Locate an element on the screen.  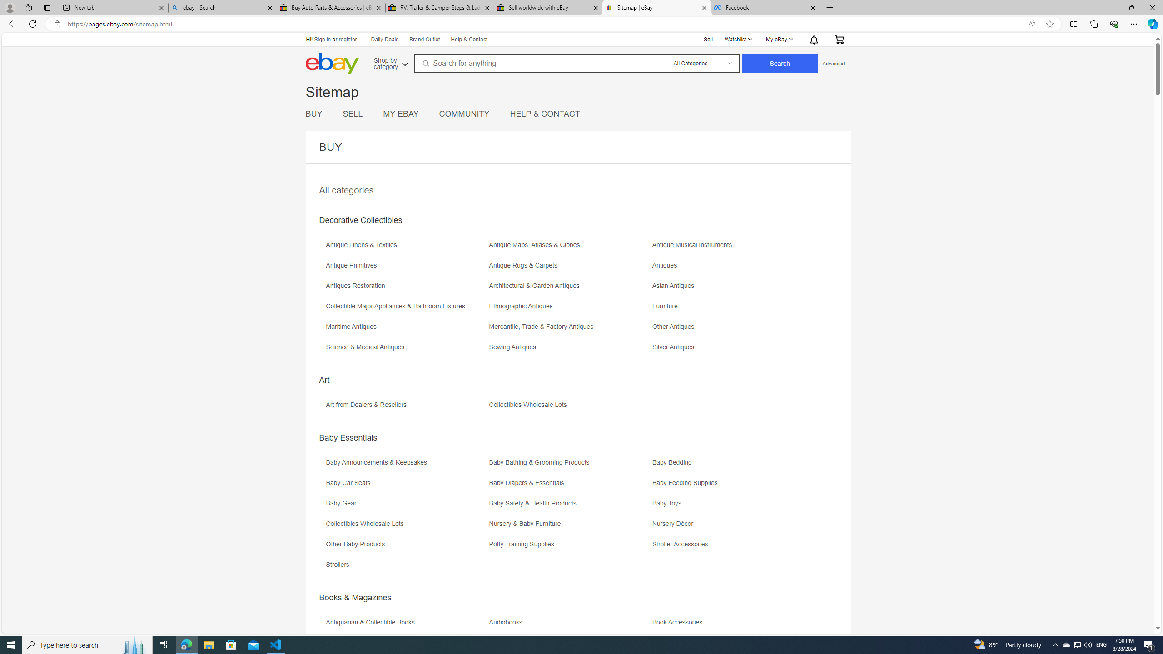
Baby Announcements & Keepsakes is located at coordinates (378, 462).